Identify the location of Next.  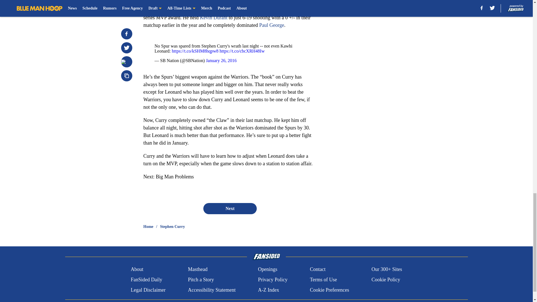
(230, 208).